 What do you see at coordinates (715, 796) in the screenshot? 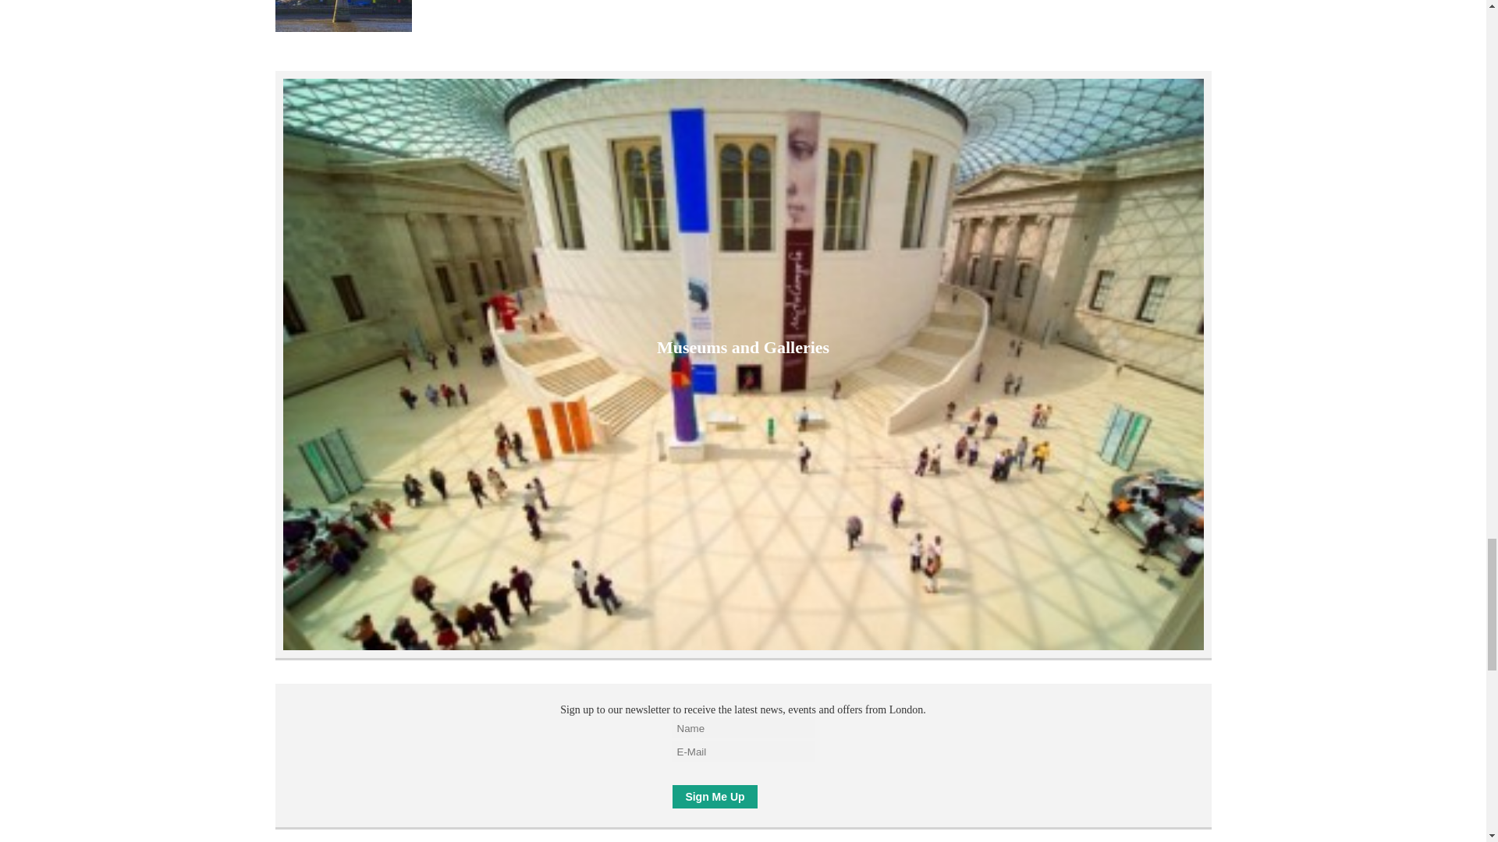
I see `Sign Me Up` at bounding box center [715, 796].